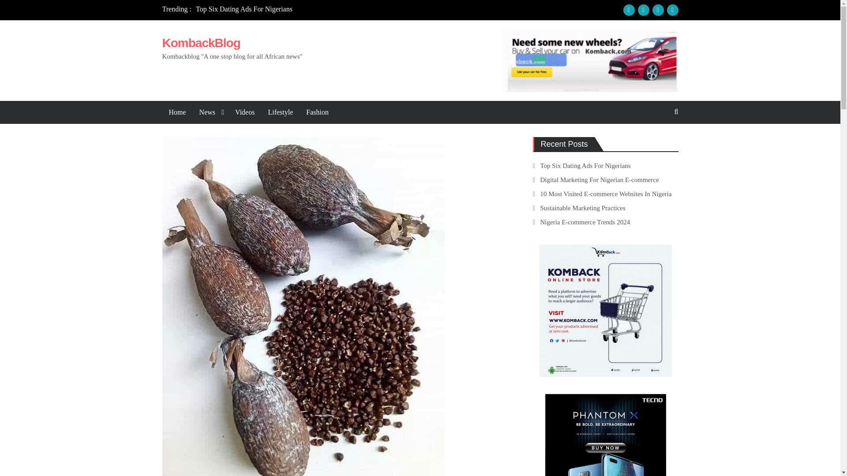 The image size is (847, 476). What do you see at coordinates (628, 10) in the screenshot?
I see `Facebook` at bounding box center [628, 10].